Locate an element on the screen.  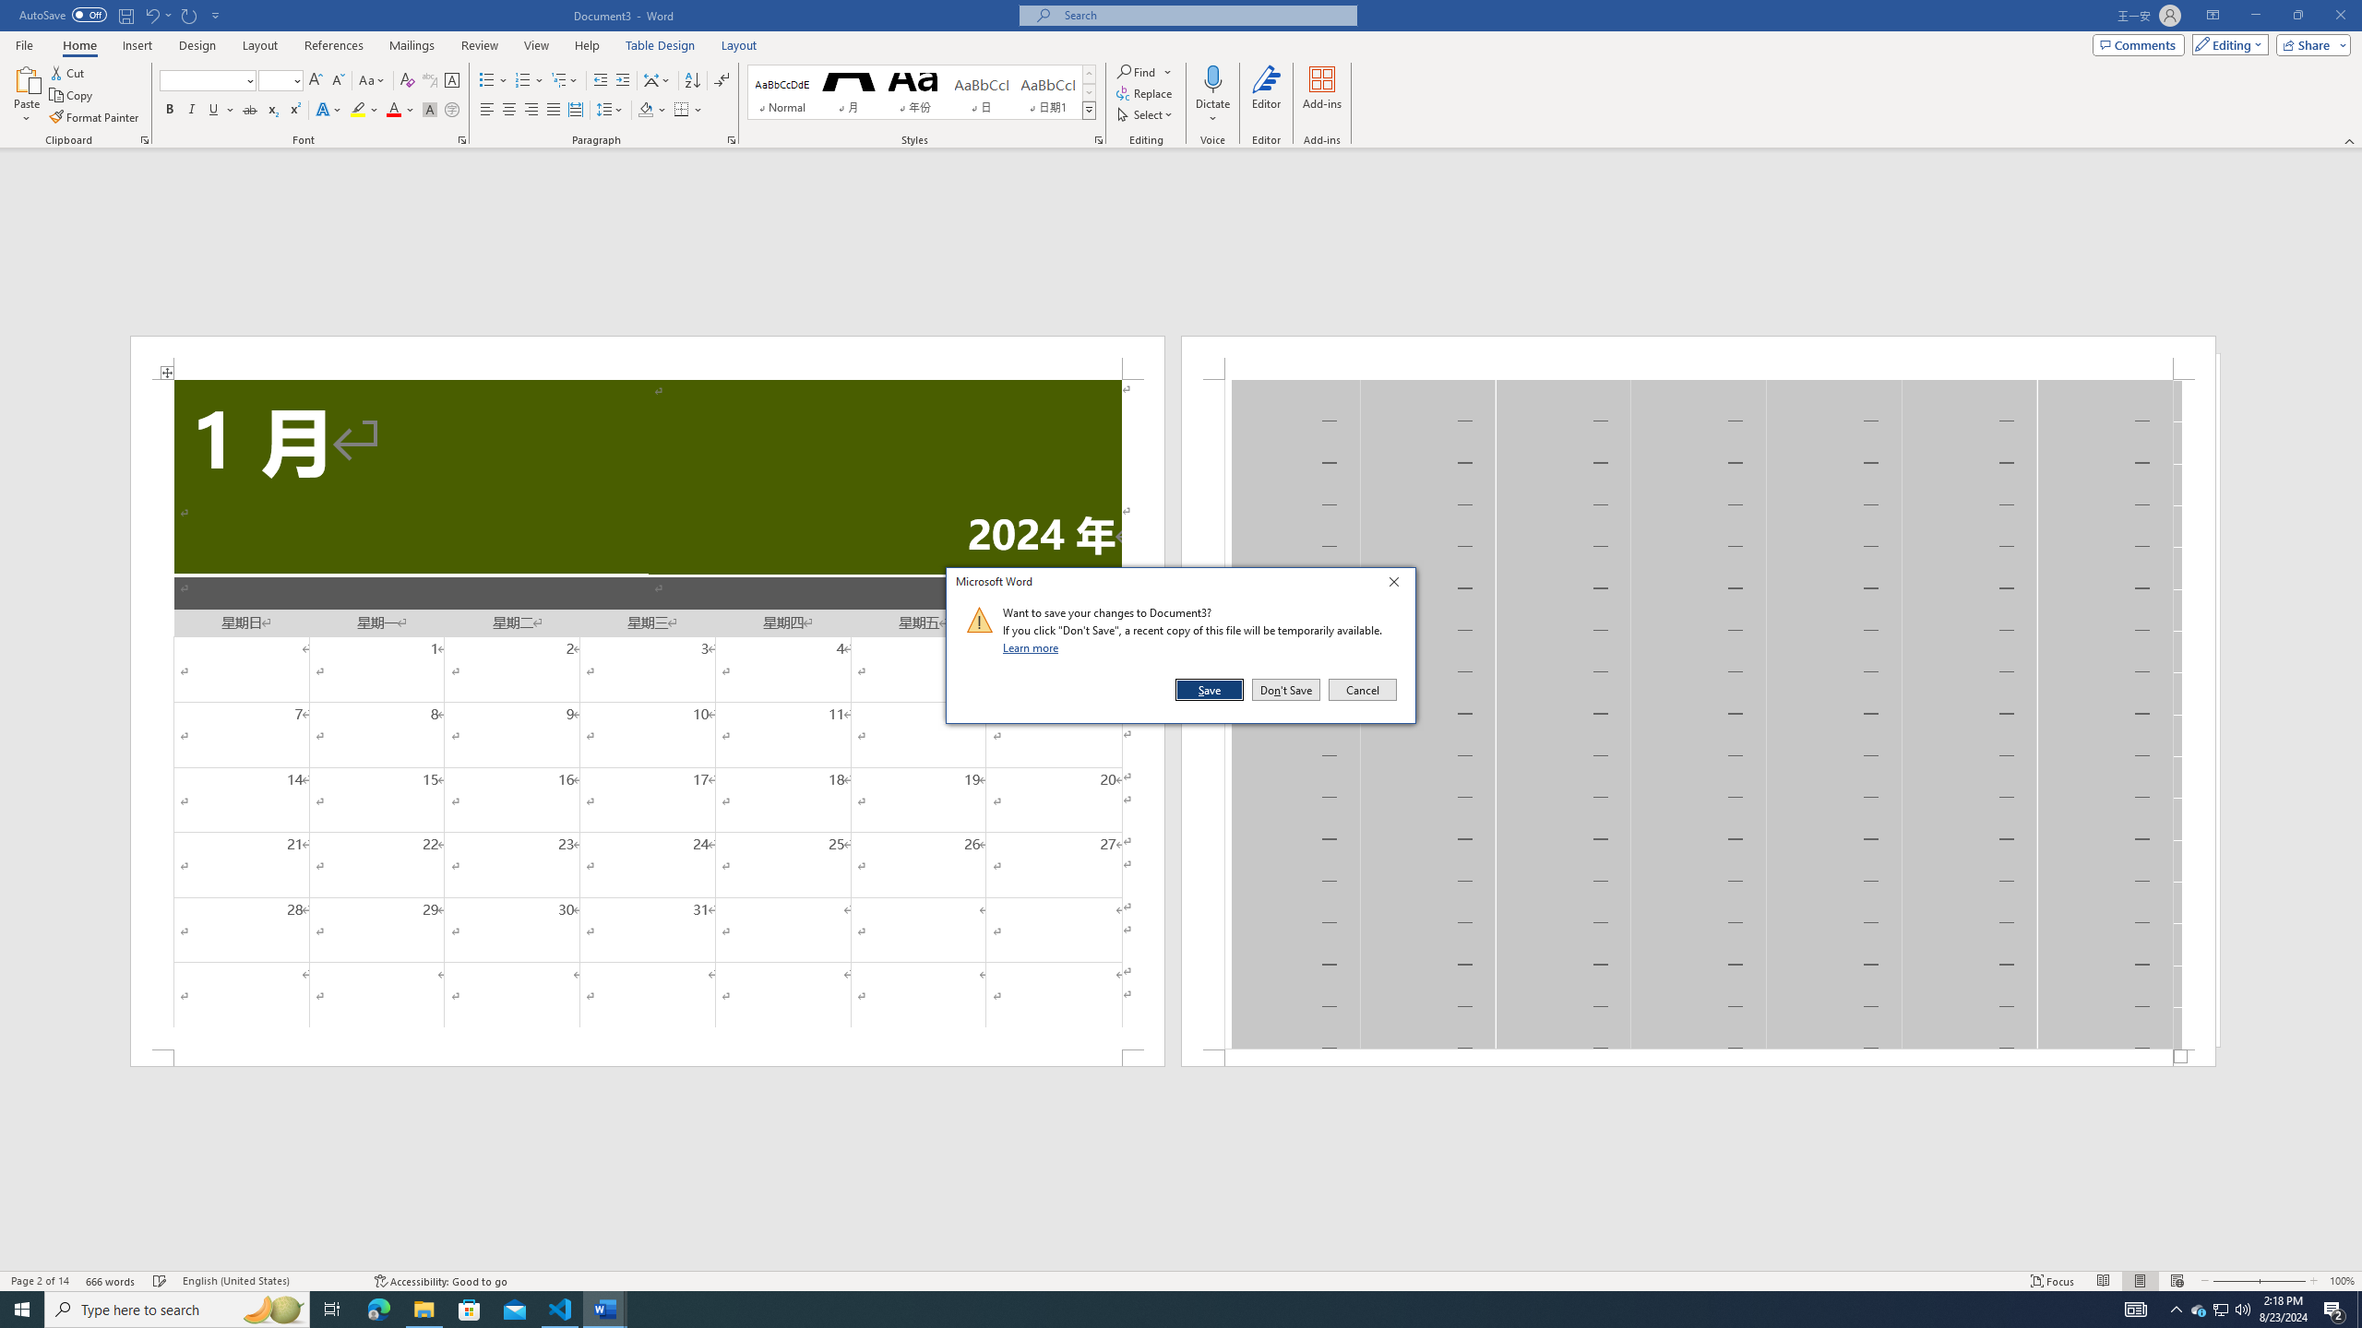
Close is located at coordinates (214, 111).